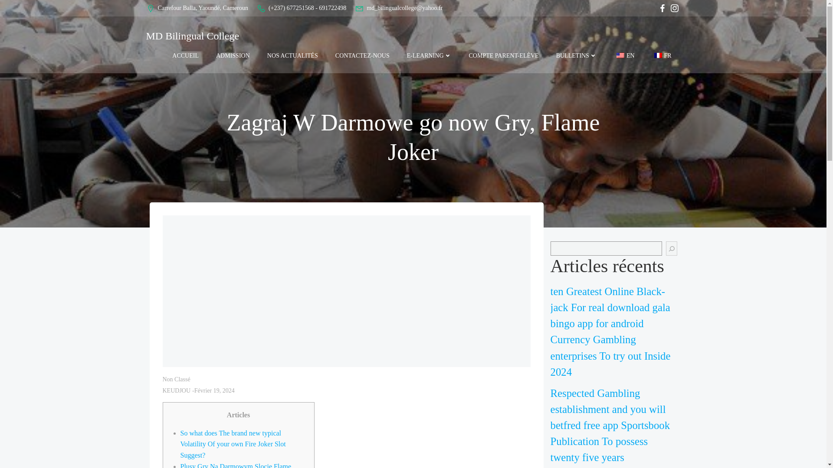  Describe the element at coordinates (233, 55) in the screenshot. I see `ADMISSION` at that location.